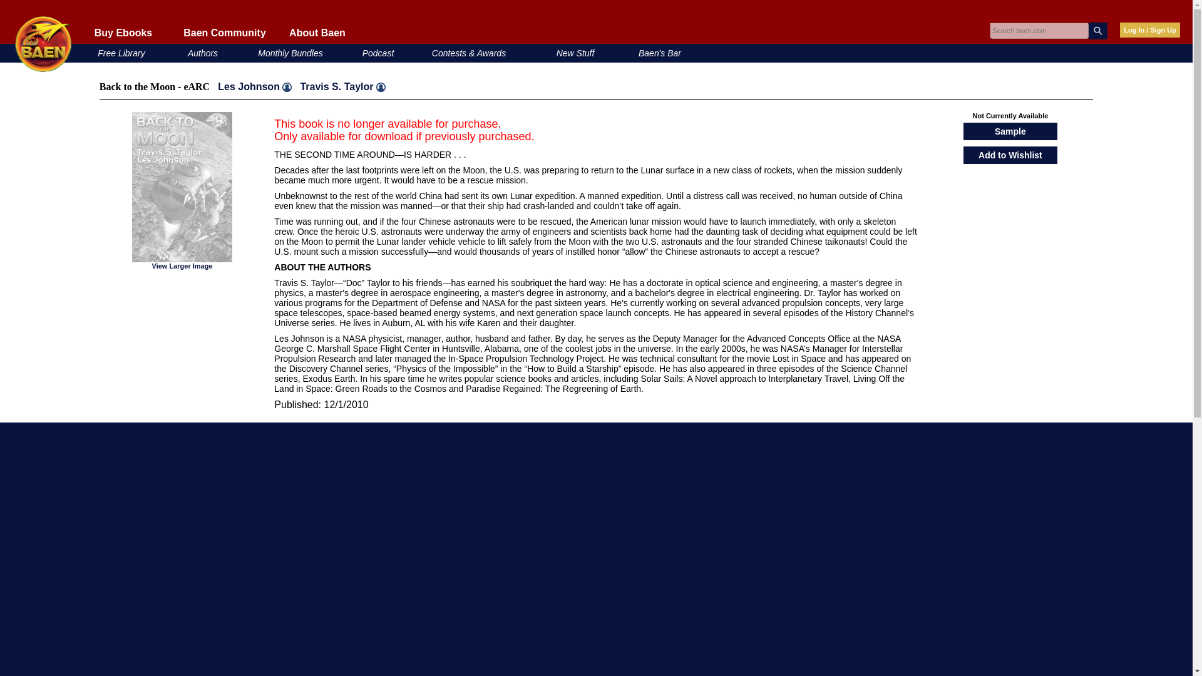 This screenshot has height=676, width=1202. Describe the element at coordinates (120, 53) in the screenshot. I see `Free Library` at that location.